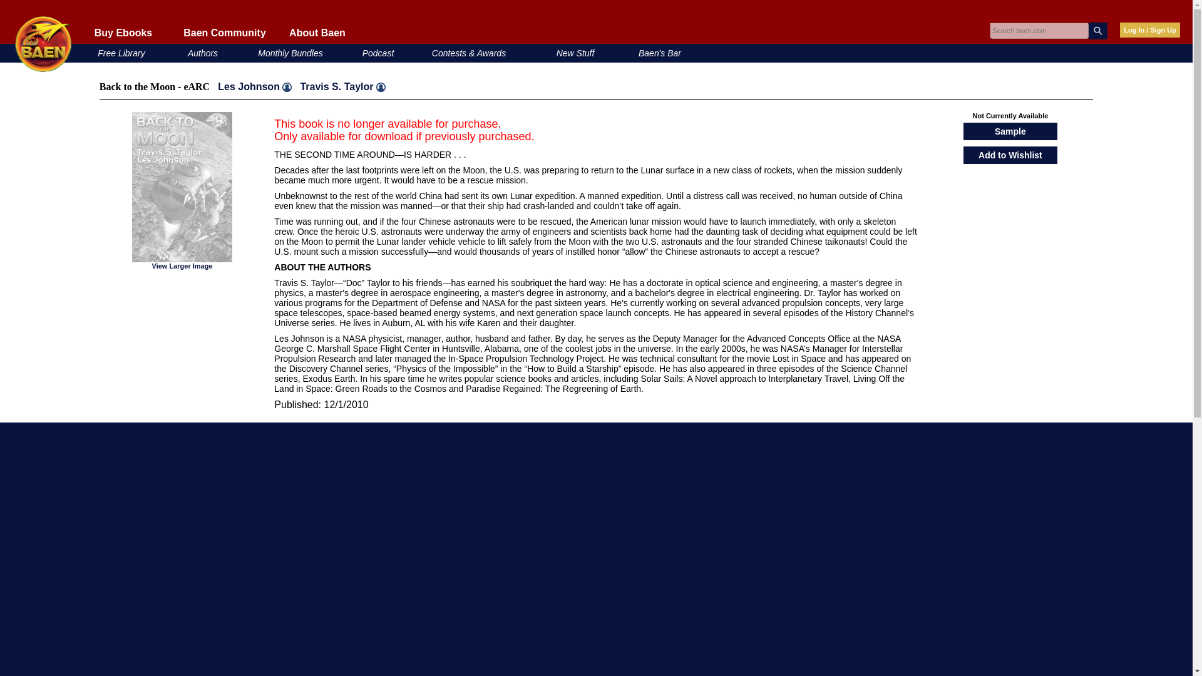 This screenshot has height=676, width=1202. Describe the element at coordinates (120, 53) in the screenshot. I see `Free Library` at that location.